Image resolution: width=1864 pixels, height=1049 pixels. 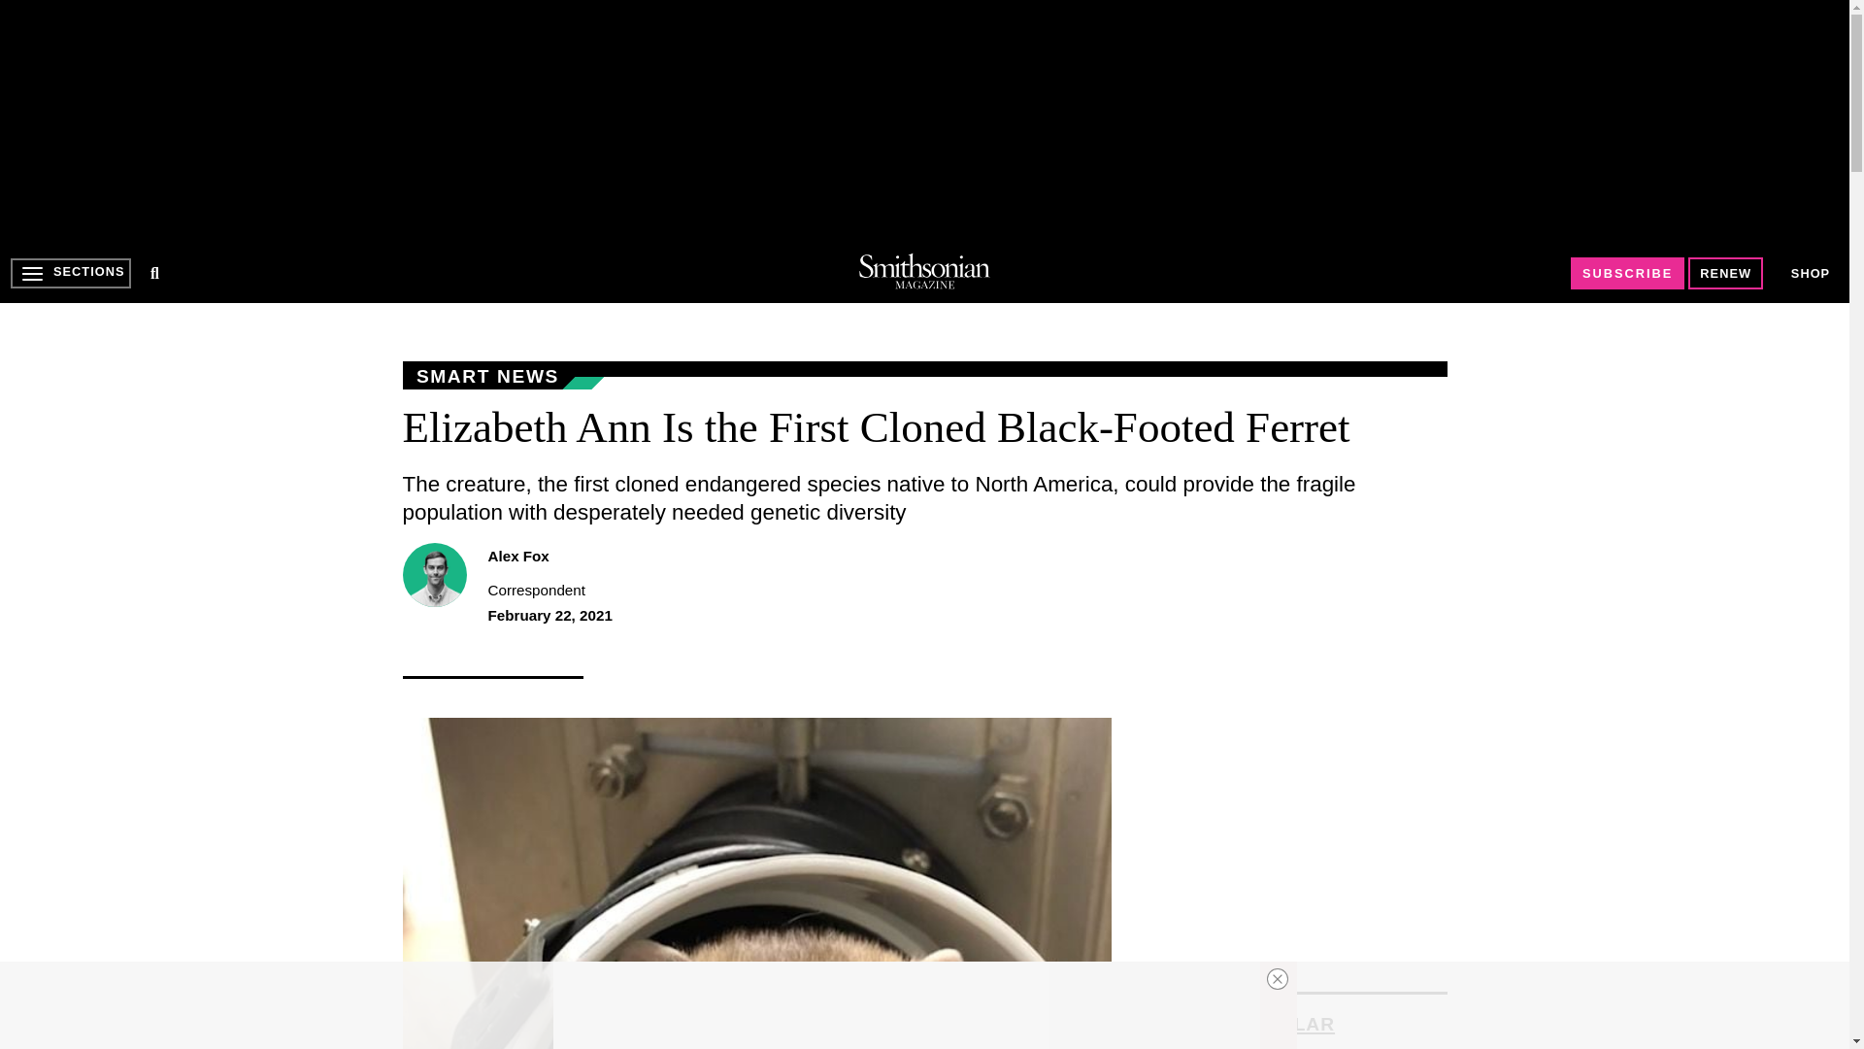 I want to click on 3rd party ad content, so click(x=1301, y=839).